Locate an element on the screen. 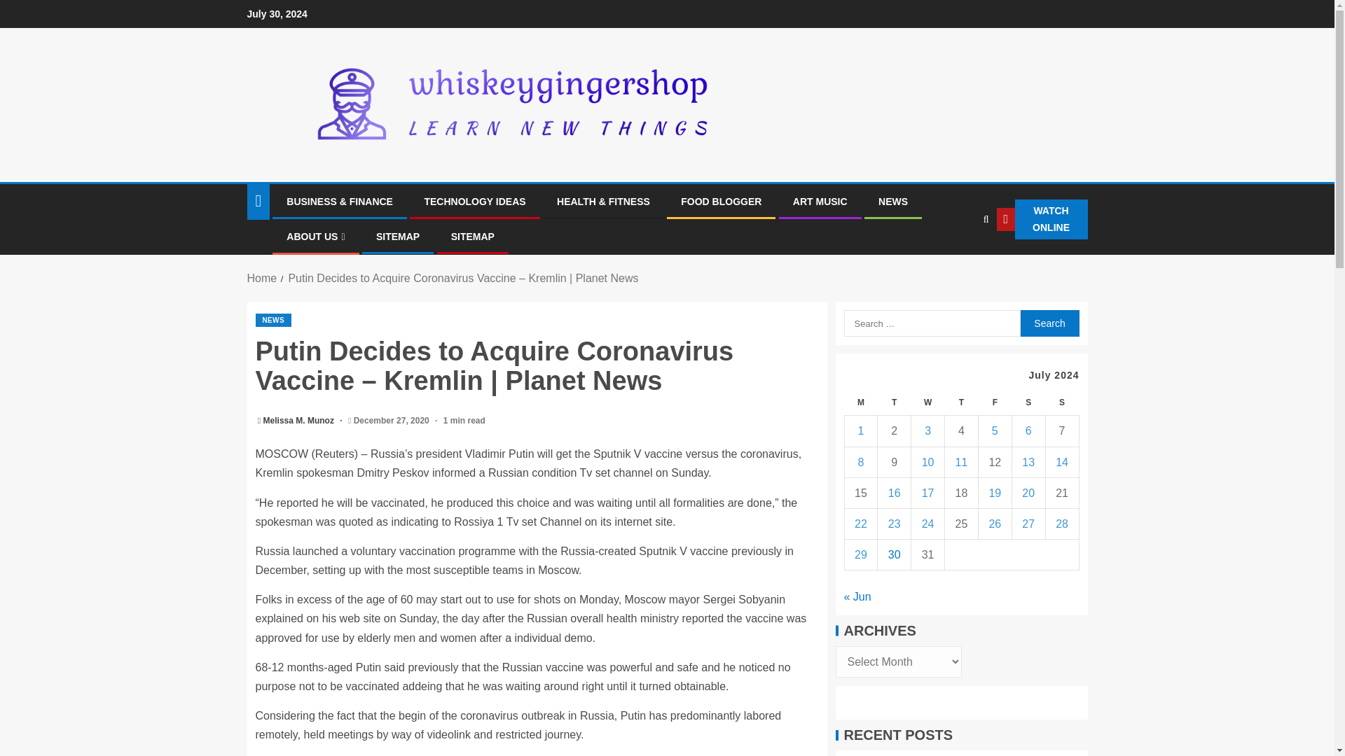  FOOD BLOGGER is located at coordinates (720, 201).